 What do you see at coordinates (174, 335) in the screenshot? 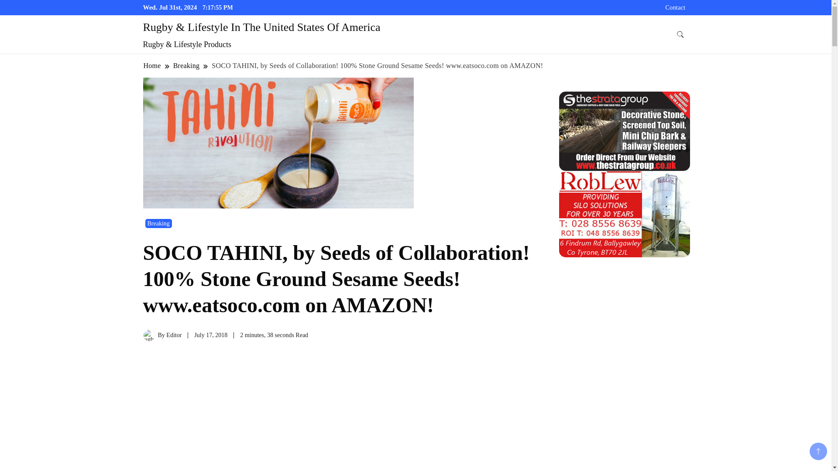
I see `Editor` at bounding box center [174, 335].